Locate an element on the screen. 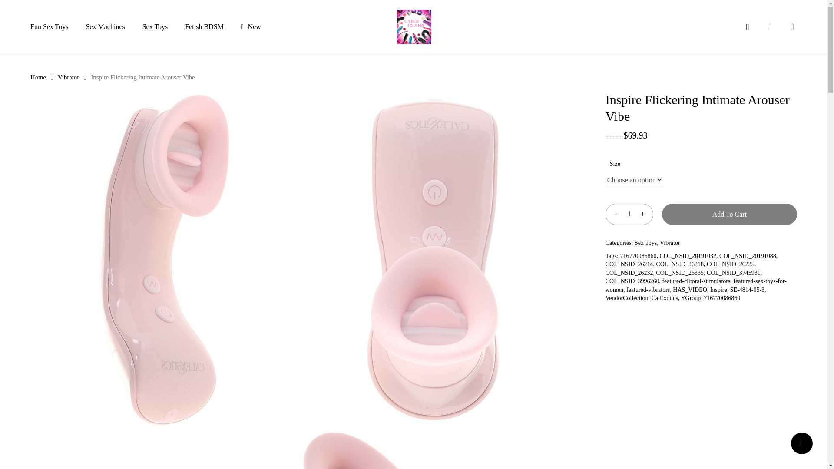 The height and width of the screenshot is (469, 834). search is located at coordinates (747, 27).